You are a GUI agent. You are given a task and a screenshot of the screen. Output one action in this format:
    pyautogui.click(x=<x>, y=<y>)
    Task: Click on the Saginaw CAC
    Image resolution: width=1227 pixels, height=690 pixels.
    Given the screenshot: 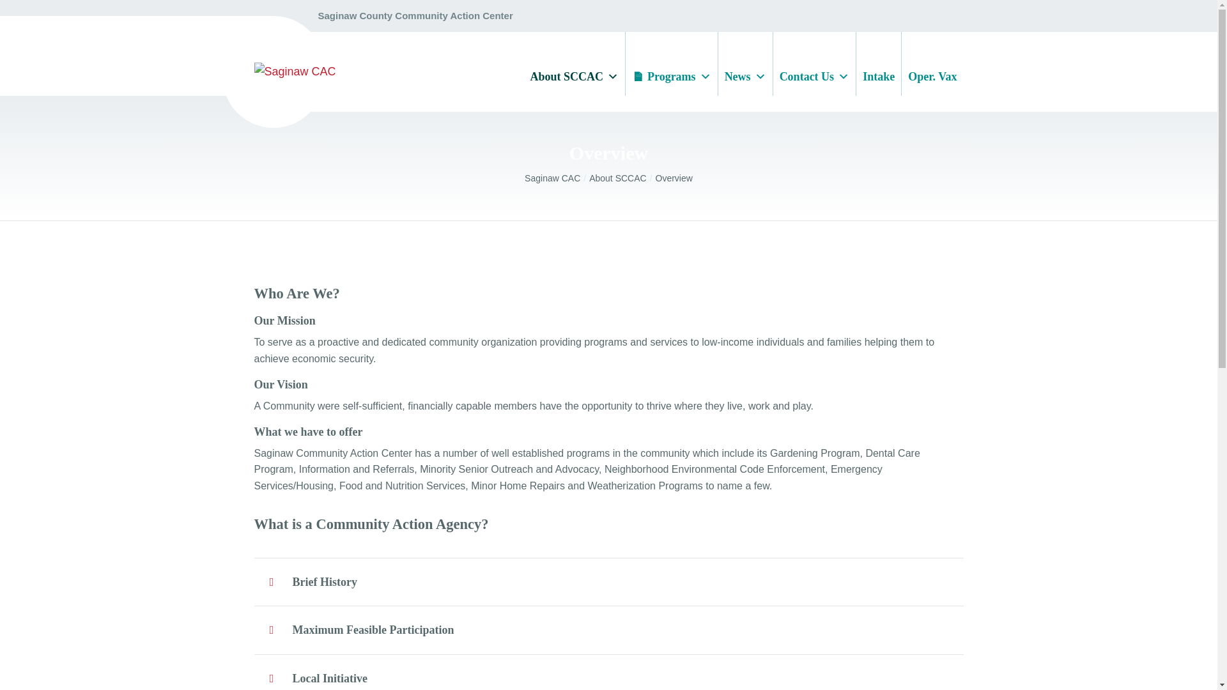 What is the action you would take?
    pyautogui.click(x=557, y=178)
    